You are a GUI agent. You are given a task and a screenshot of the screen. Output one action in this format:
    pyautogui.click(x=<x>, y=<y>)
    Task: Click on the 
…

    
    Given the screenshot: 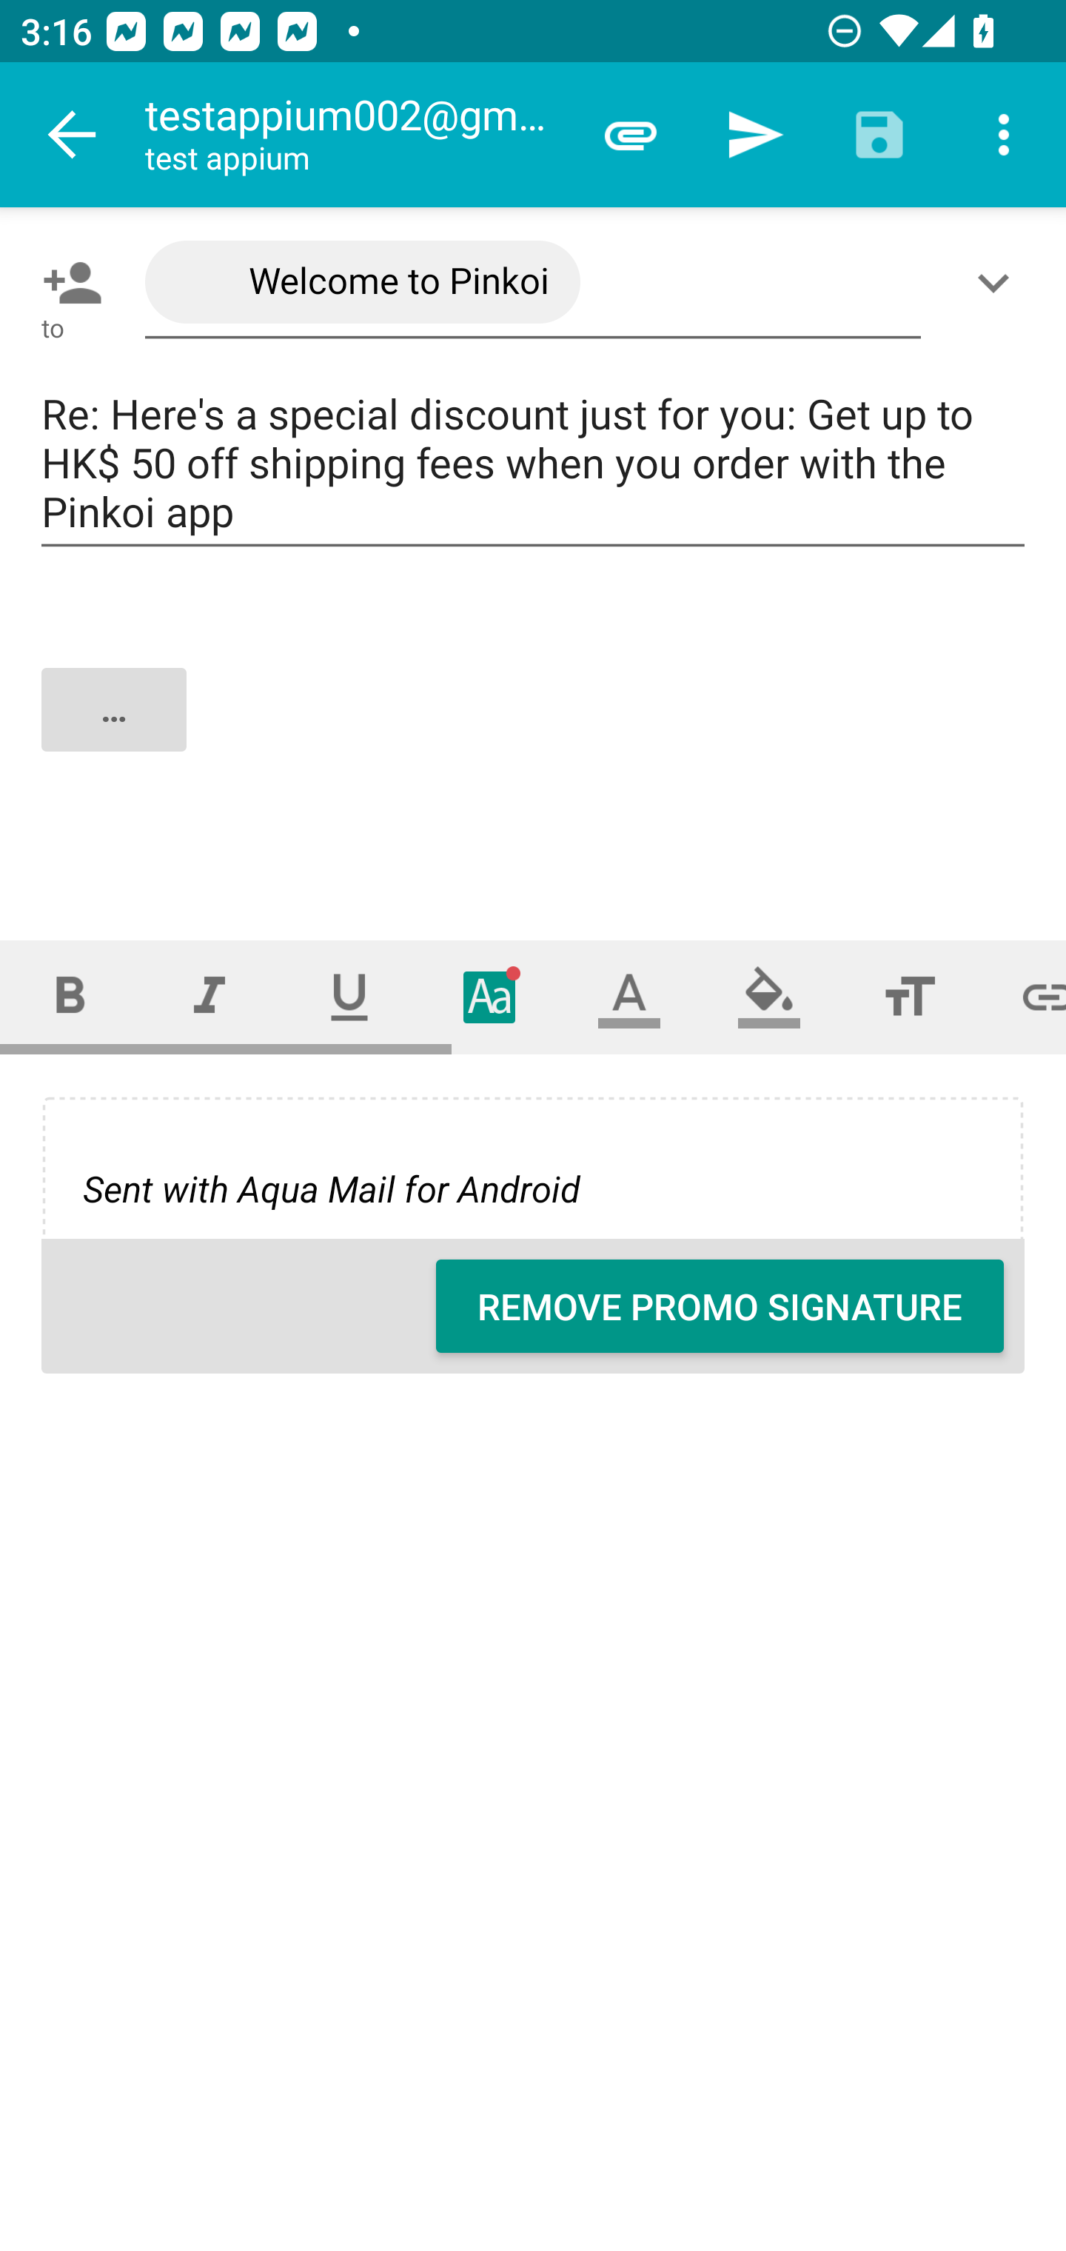 What is the action you would take?
    pyautogui.click(x=534, y=735)
    